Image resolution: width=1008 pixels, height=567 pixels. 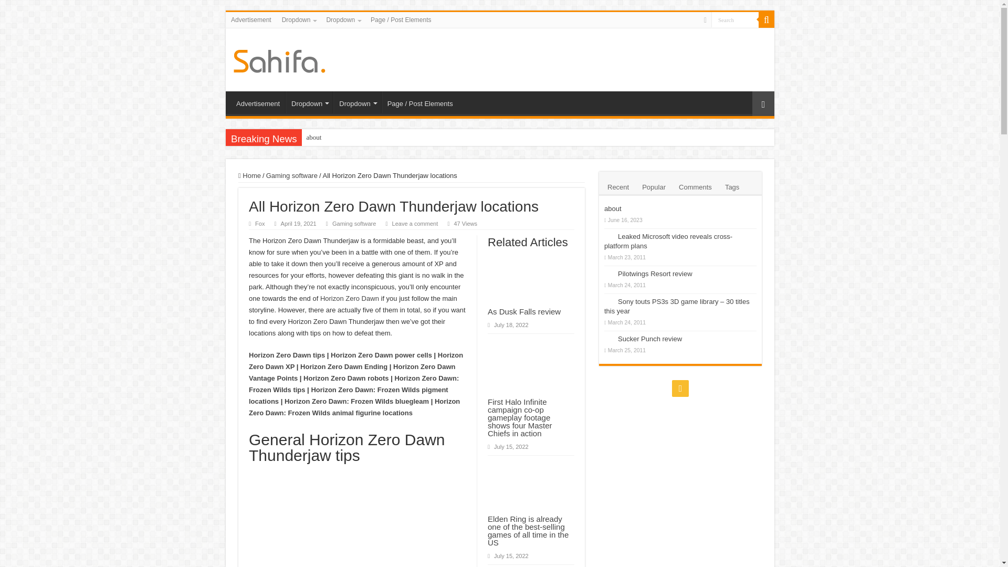 What do you see at coordinates (766, 19) in the screenshot?
I see `Search` at bounding box center [766, 19].